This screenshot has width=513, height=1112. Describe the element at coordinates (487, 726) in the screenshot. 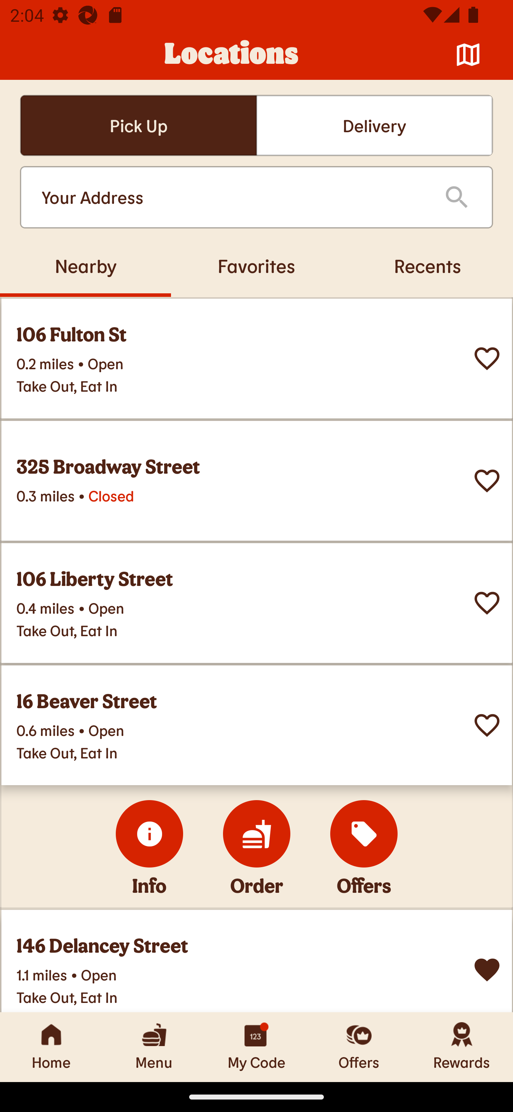

I see `Set this restaurant as a favorite ` at that location.